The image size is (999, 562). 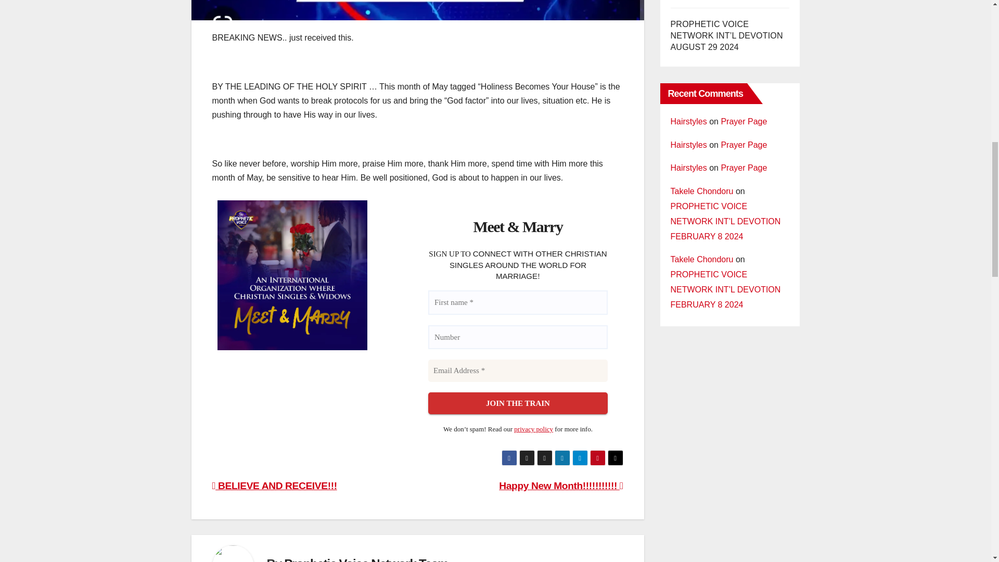 What do you see at coordinates (534, 429) in the screenshot?
I see `privacy policy` at bounding box center [534, 429].